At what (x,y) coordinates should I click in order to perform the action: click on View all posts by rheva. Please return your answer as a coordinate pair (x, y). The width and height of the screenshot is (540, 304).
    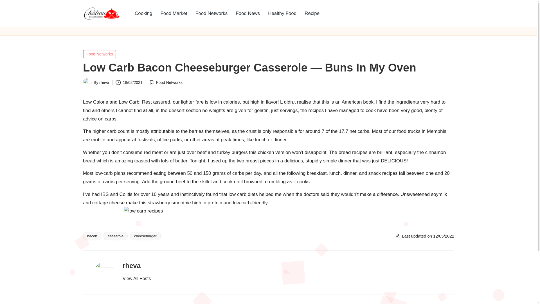
    Looking at the image, I should click on (104, 82).